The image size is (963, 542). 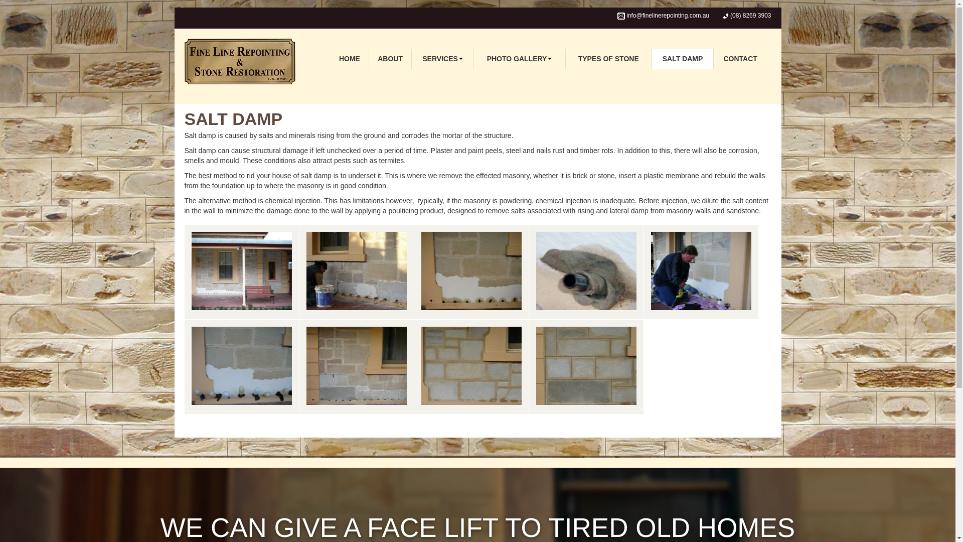 What do you see at coordinates (350, 59) in the screenshot?
I see `HOME` at bounding box center [350, 59].